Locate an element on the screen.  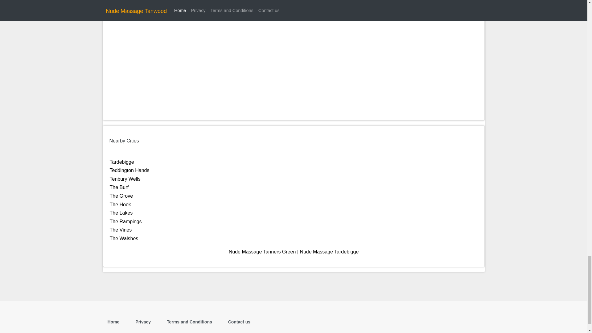
Tardebigge is located at coordinates (122, 162).